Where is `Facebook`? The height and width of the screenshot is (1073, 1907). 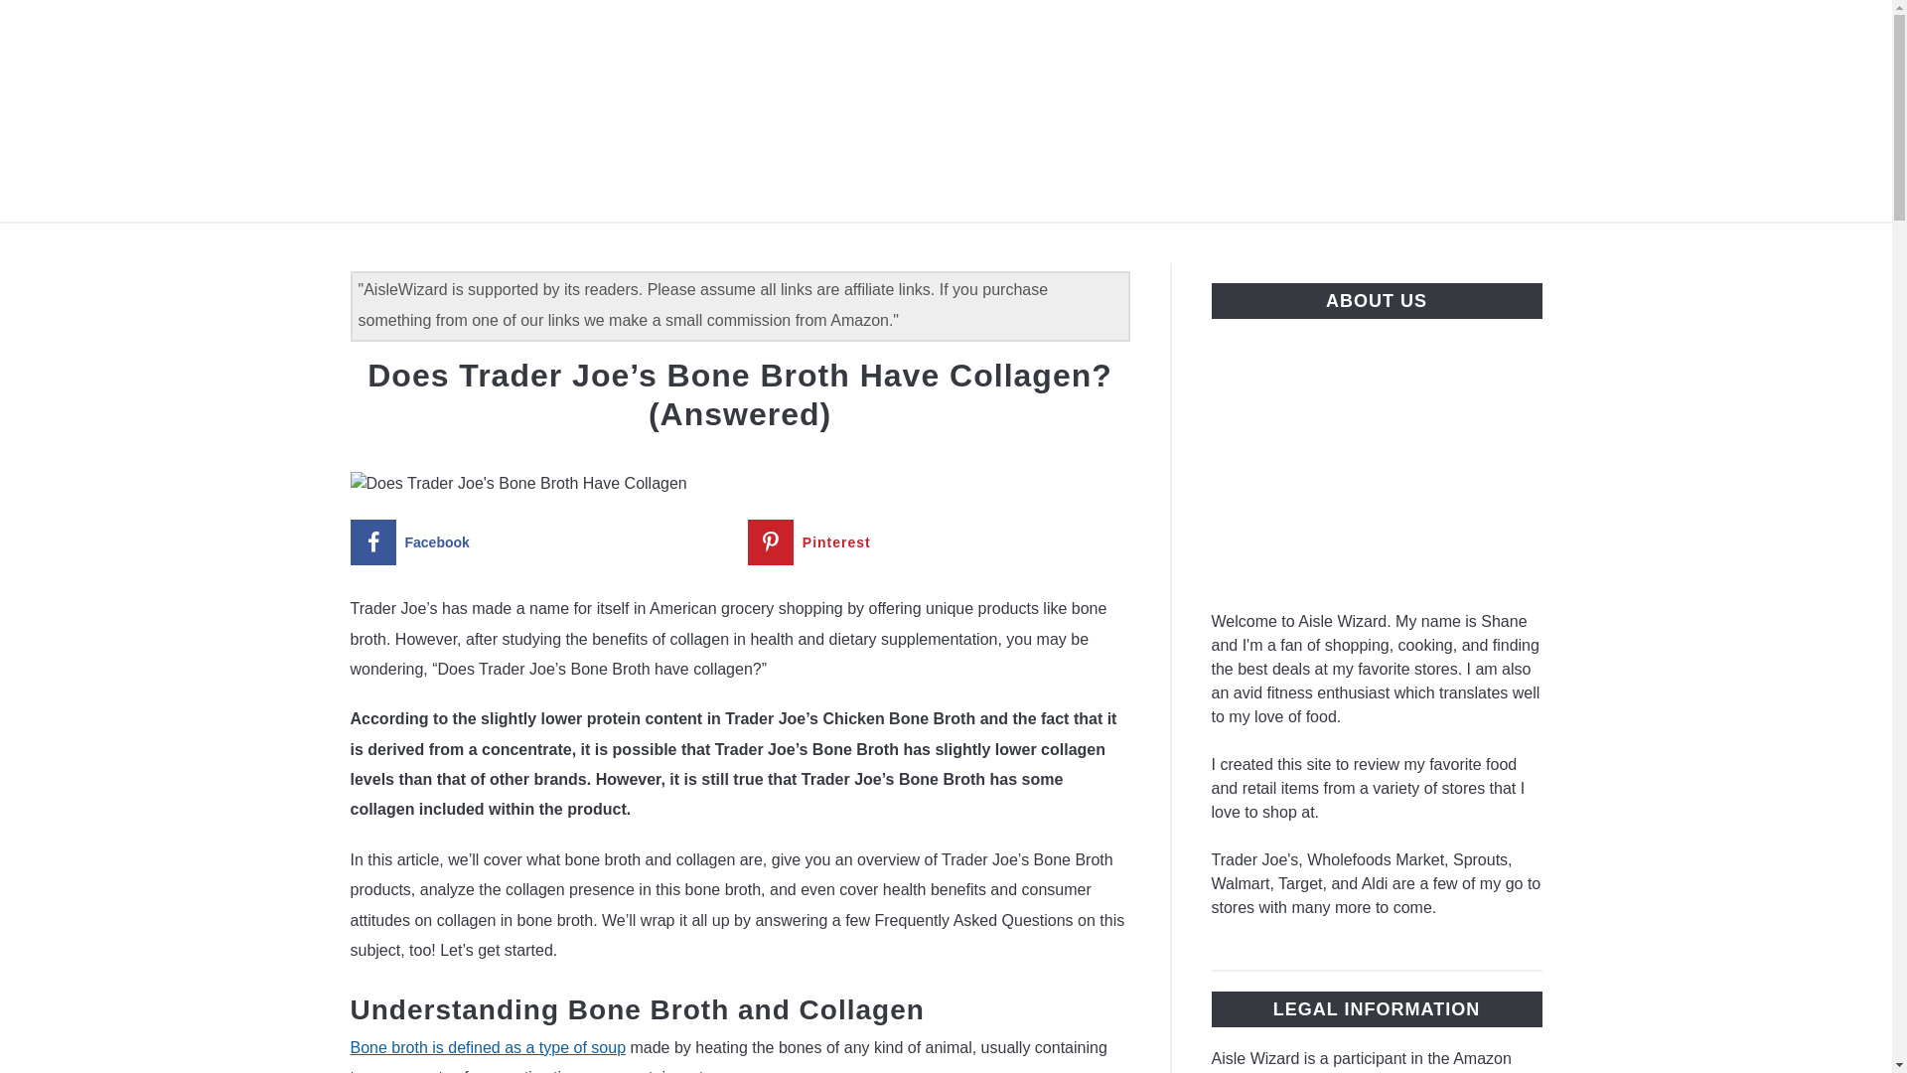
Facebook is located at coordinates (540, 542).